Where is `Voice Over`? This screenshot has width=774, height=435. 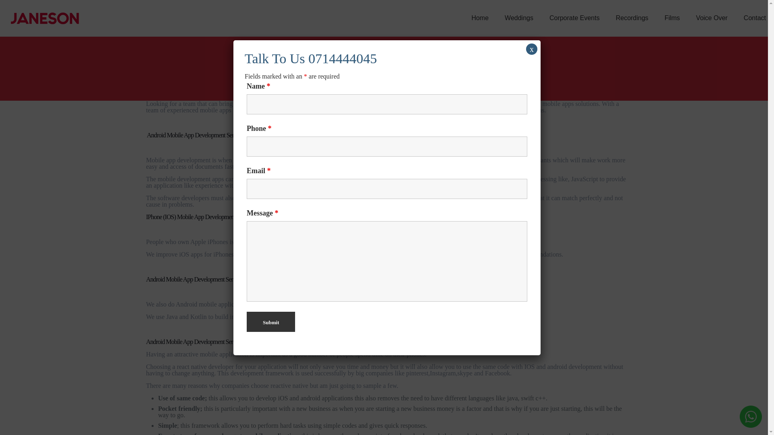
Voice Over is located at coordinates (712, 18).